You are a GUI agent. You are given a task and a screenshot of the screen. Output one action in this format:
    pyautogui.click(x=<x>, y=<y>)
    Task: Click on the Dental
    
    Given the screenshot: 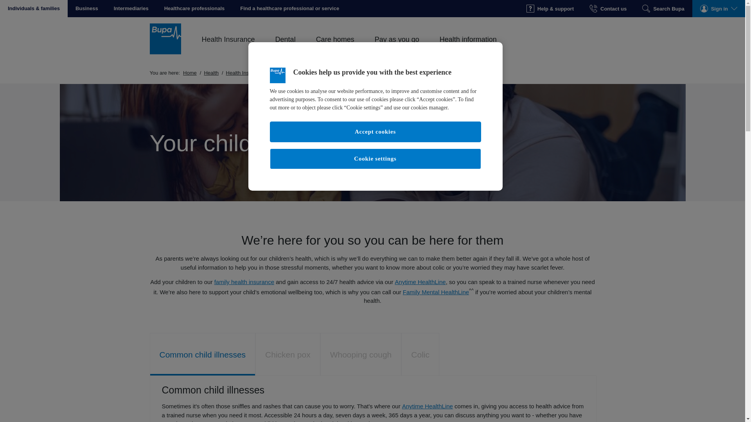 What is the action you would take?
    pyautogui.click(x=285, y=48)
    